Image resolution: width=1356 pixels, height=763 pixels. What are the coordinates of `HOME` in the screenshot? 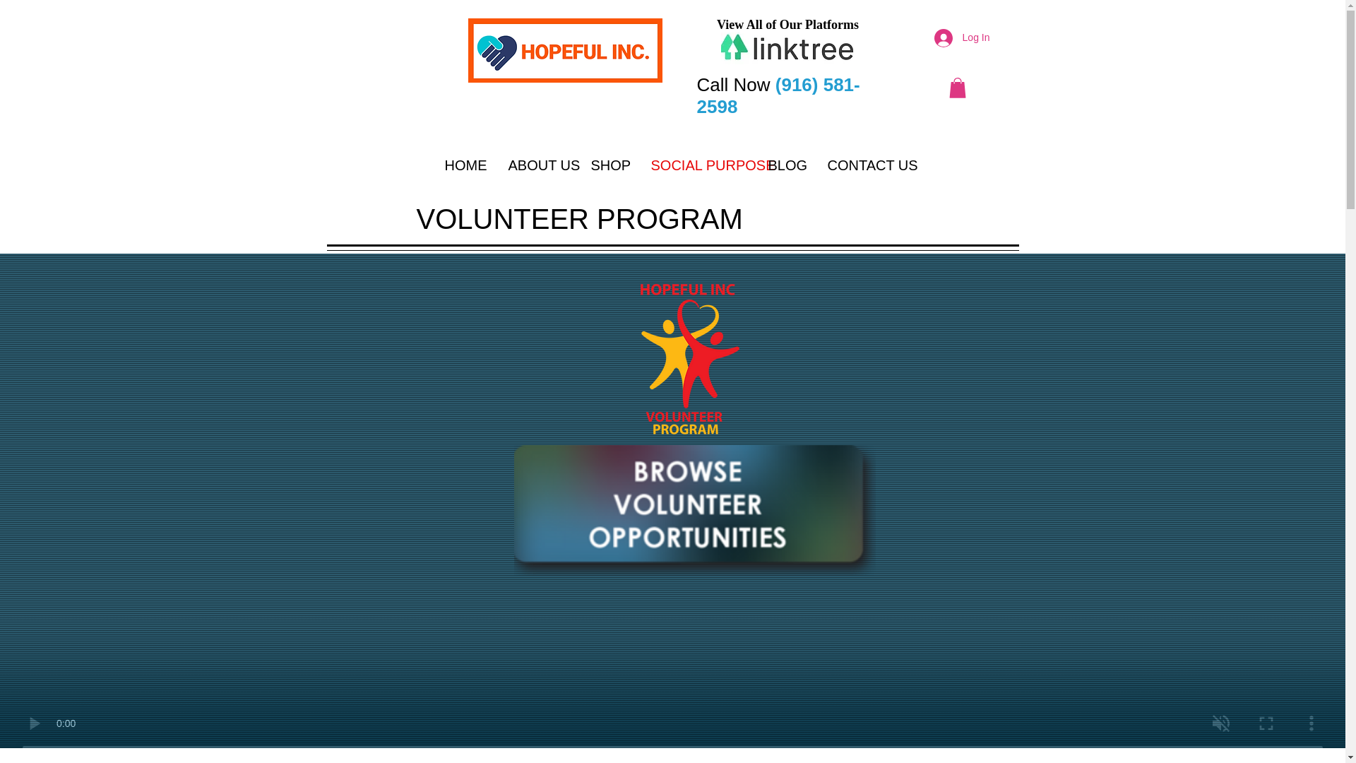 It's located at (465, 162).